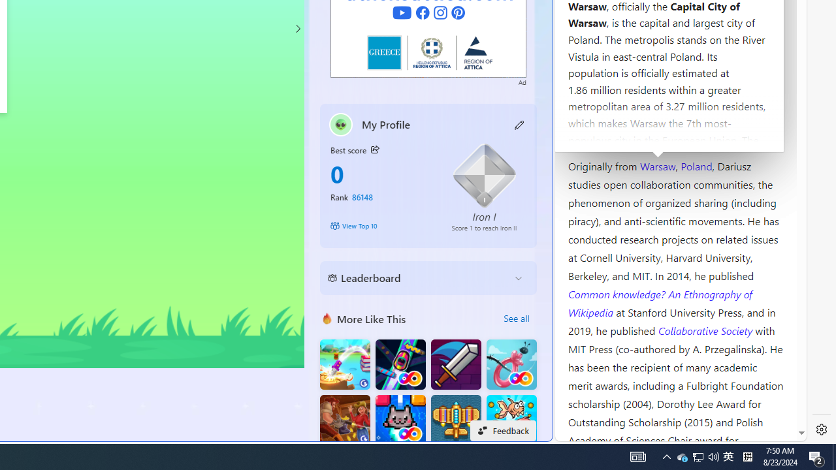 Image resolution: width=836 pixels, height=470 pixels. Describe the element at coordinates (456, 364) in the screenshot. I see `Dungeon Master Knight` at that location.